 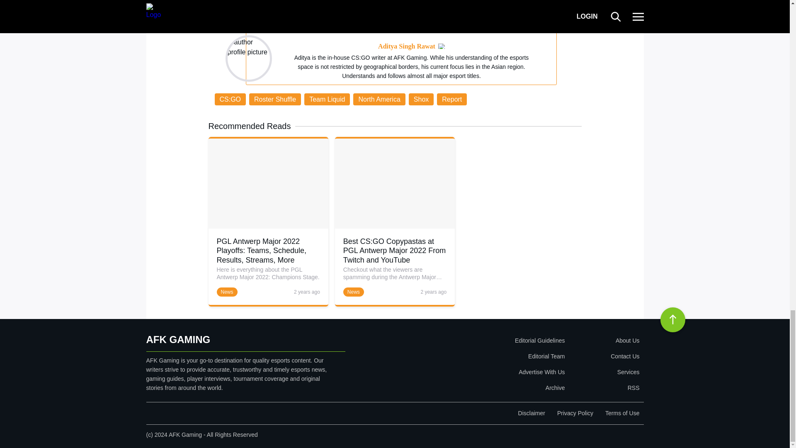 What do you see at coordinates (222, 14) in the screenshot?
I see `Shox to Reportedly Part Ways With Team Liquid's CS:GO Roster` at bounding box center [222, 14].